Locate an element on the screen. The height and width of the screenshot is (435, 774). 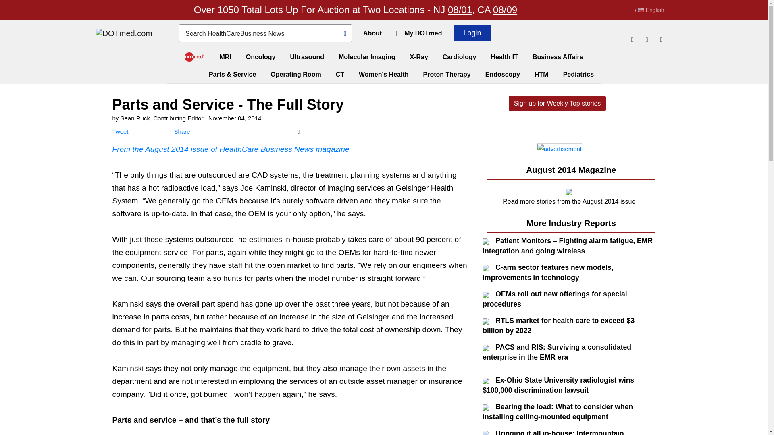
X-Ray is located at coordinates (418, 57).